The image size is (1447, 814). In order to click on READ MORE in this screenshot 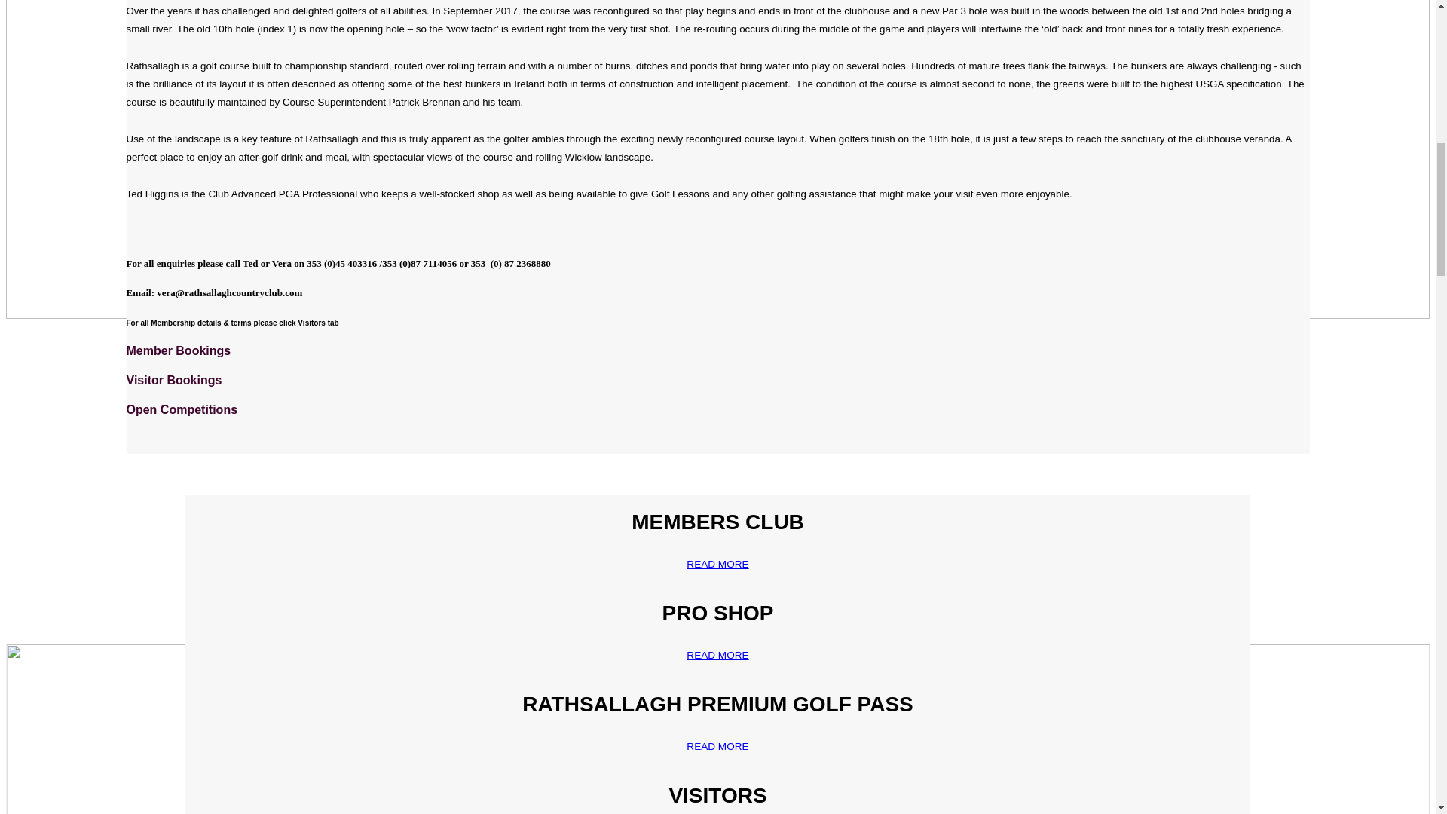, I will do `click(717, 655)`.